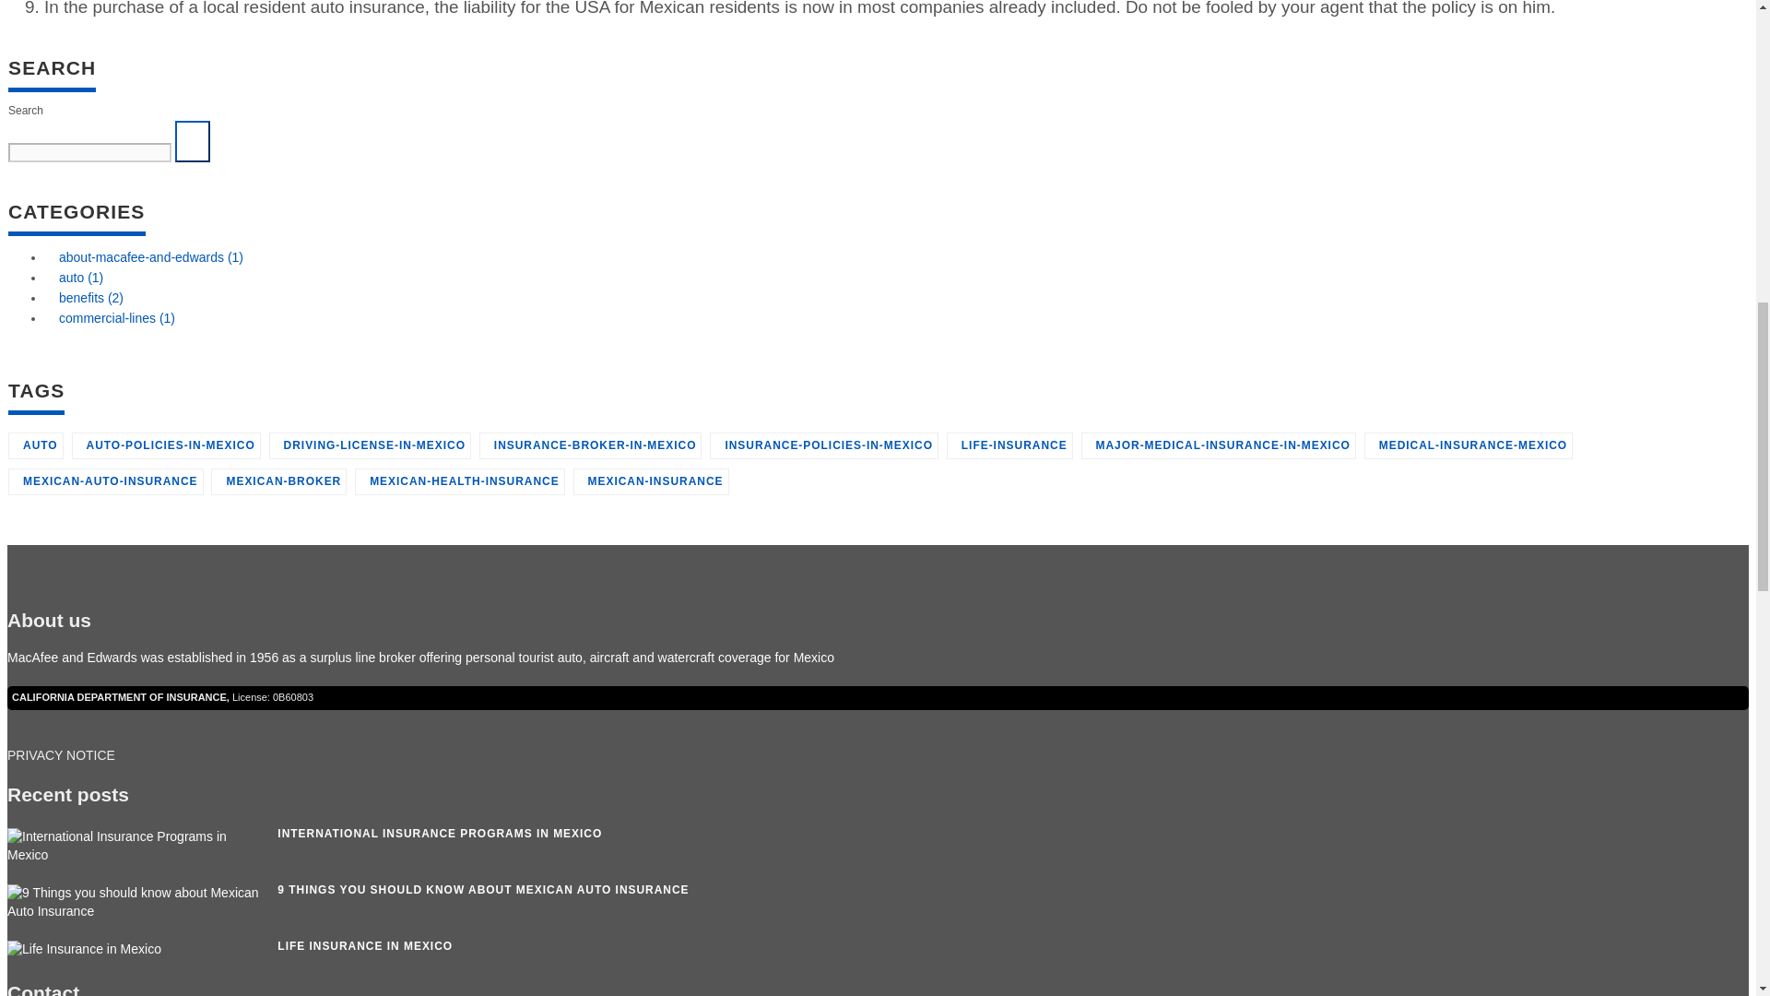 The image size is (1770, 996). What do you see at coordinates (651, 481) in the screenshot?
I see `MEXICAN-INSURANCE` at bounding box center [651, 481].